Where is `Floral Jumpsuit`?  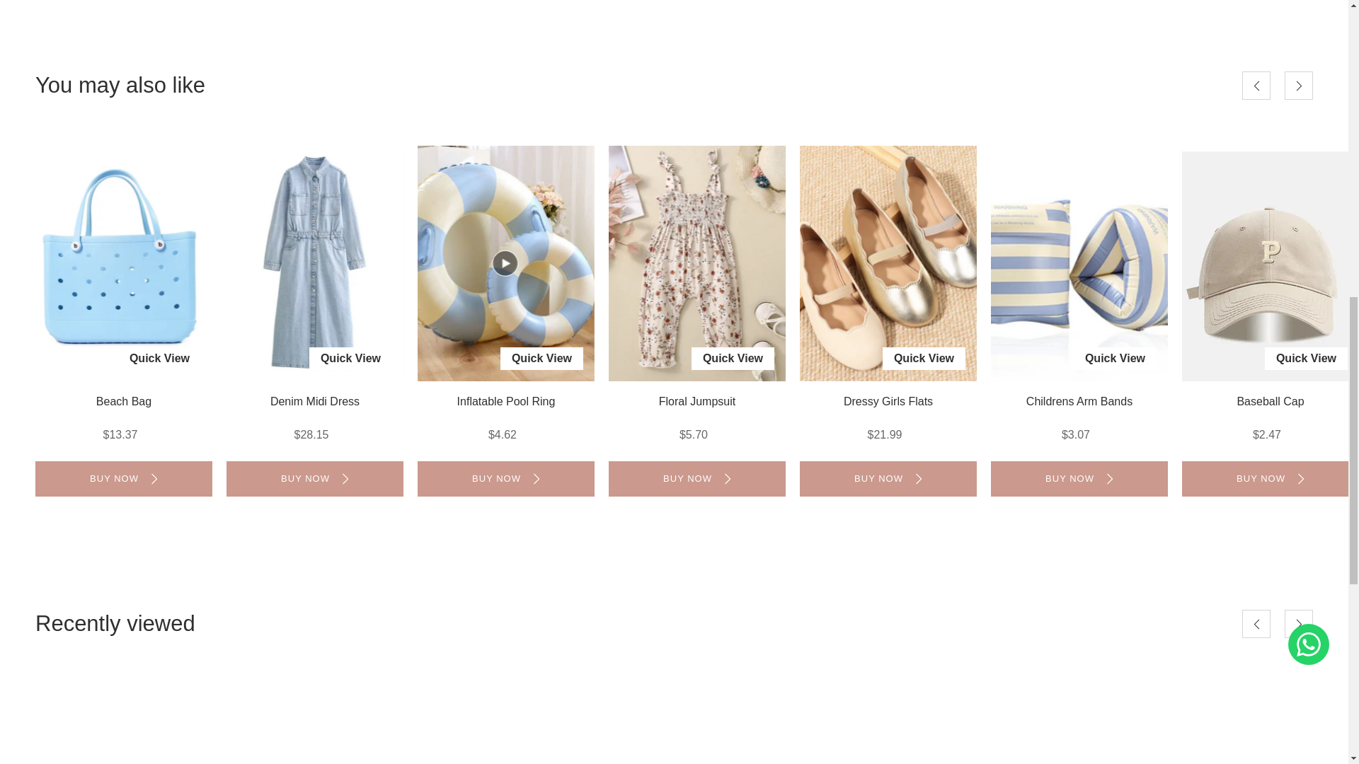
Floral Jumpsuit is located at coordinates (696, 263).